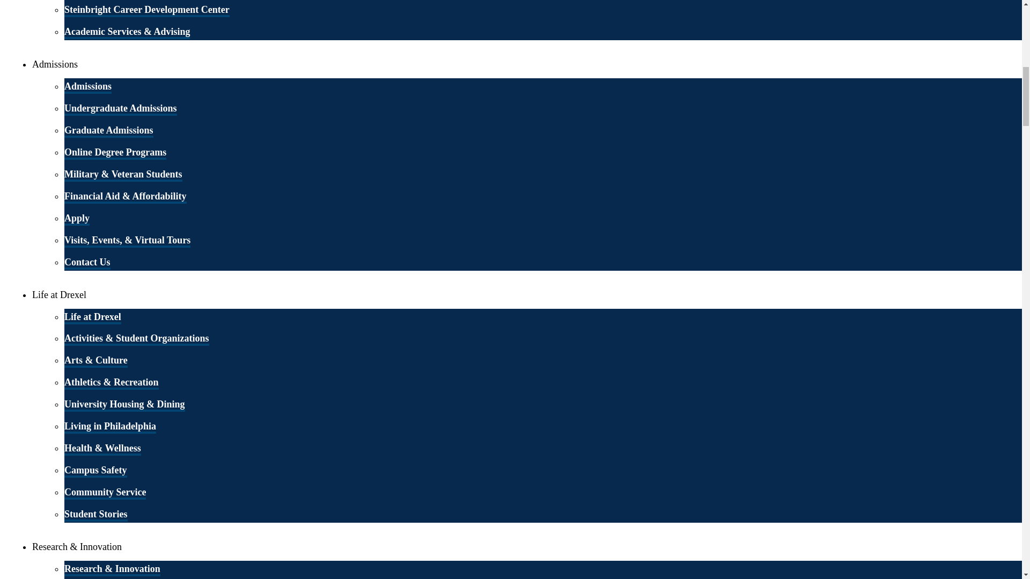  Describe the element at coordinates (87, 263) in the screenshot. I see `Contact Us` at that location.